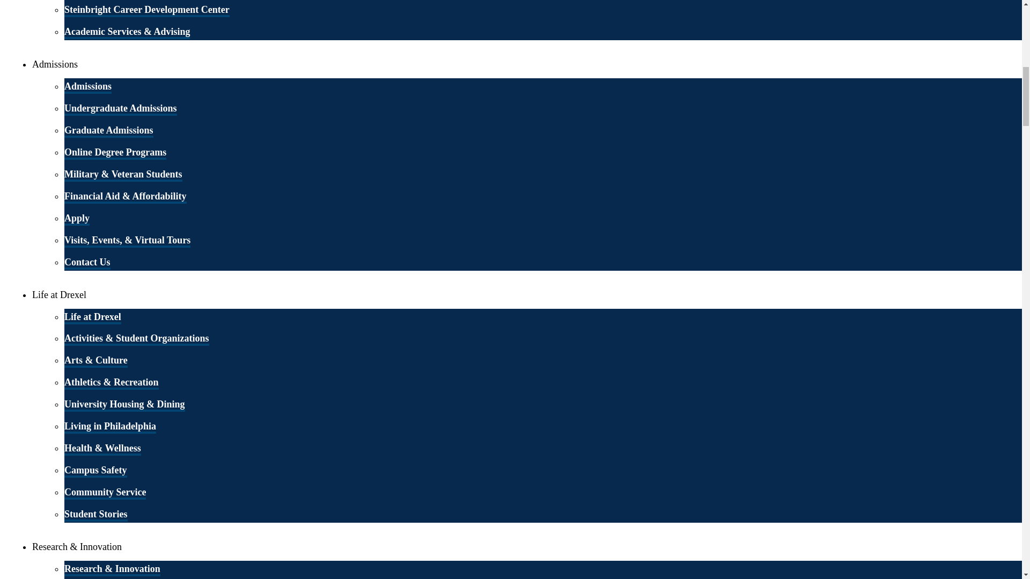  Describe the element at coordinates (87, 263) in the screenshot. I see `Contact Us` at that location.